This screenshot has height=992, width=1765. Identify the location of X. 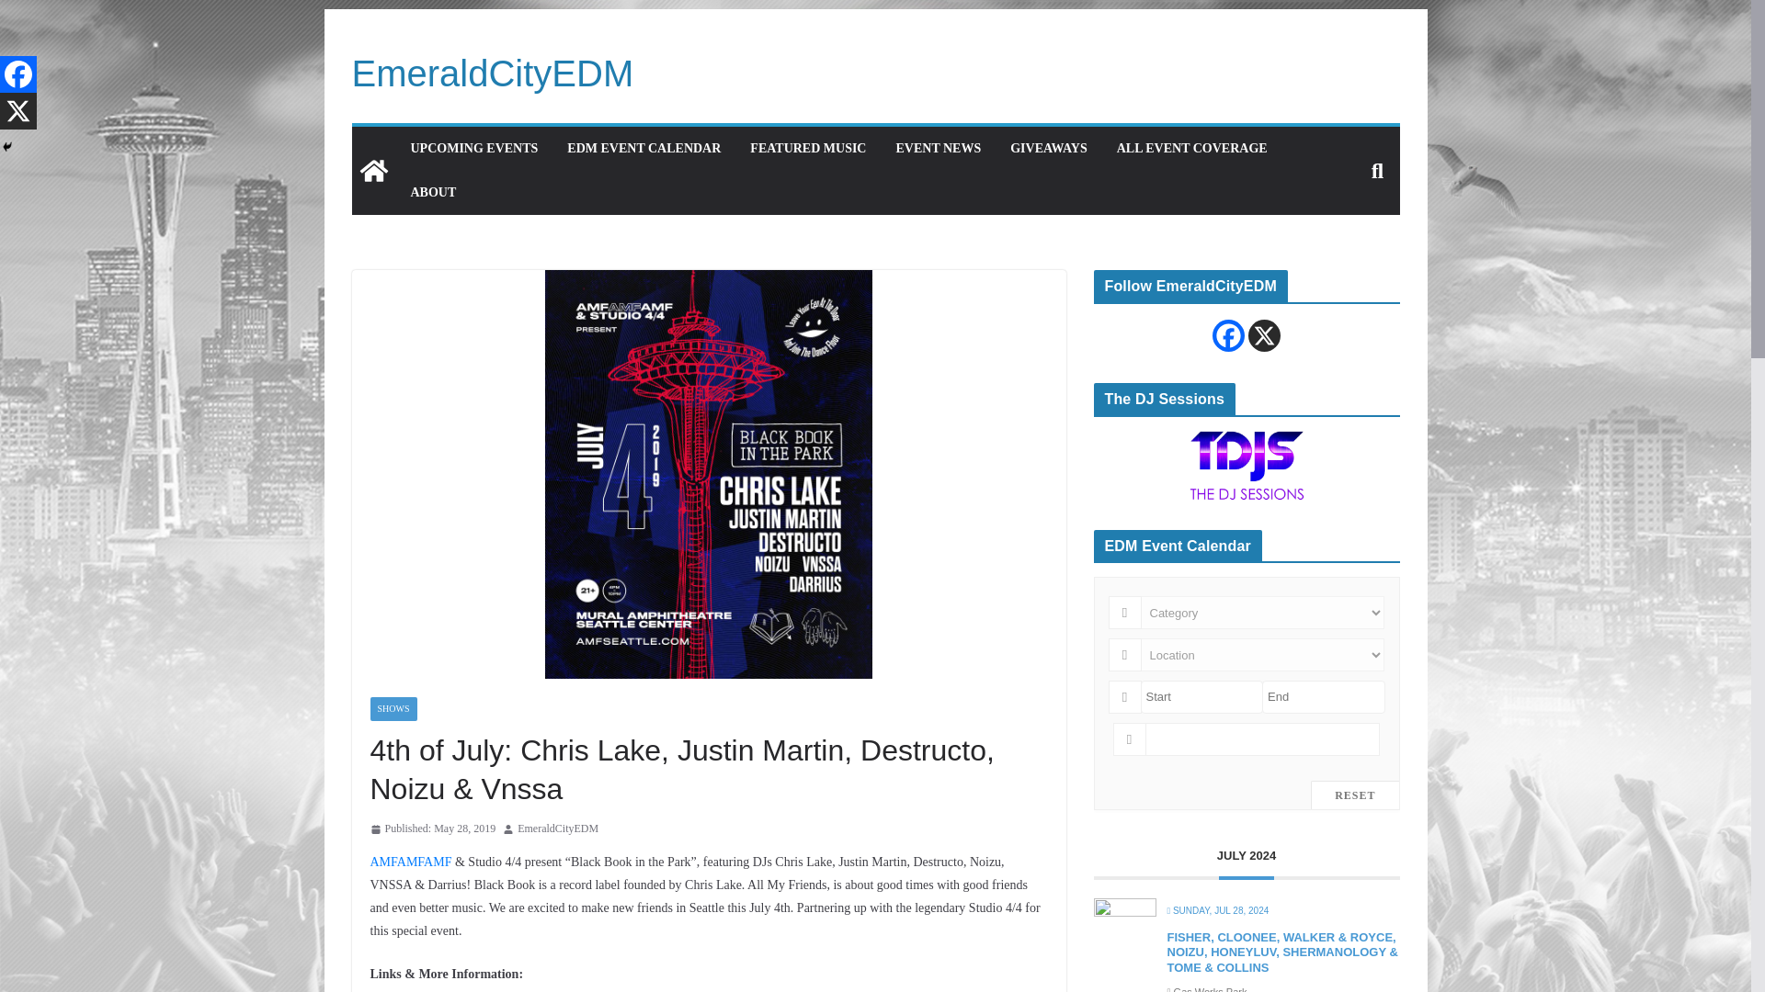
(18, 111).